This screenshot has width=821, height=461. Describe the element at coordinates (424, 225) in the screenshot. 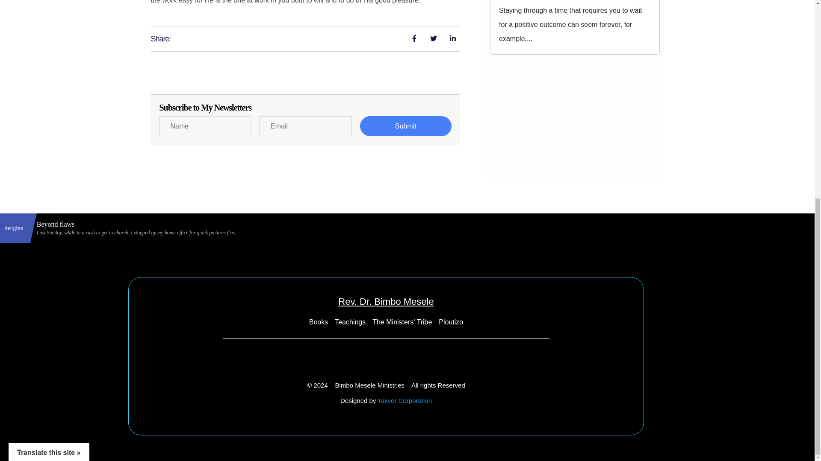

I see `Beyond flaws` at that location.